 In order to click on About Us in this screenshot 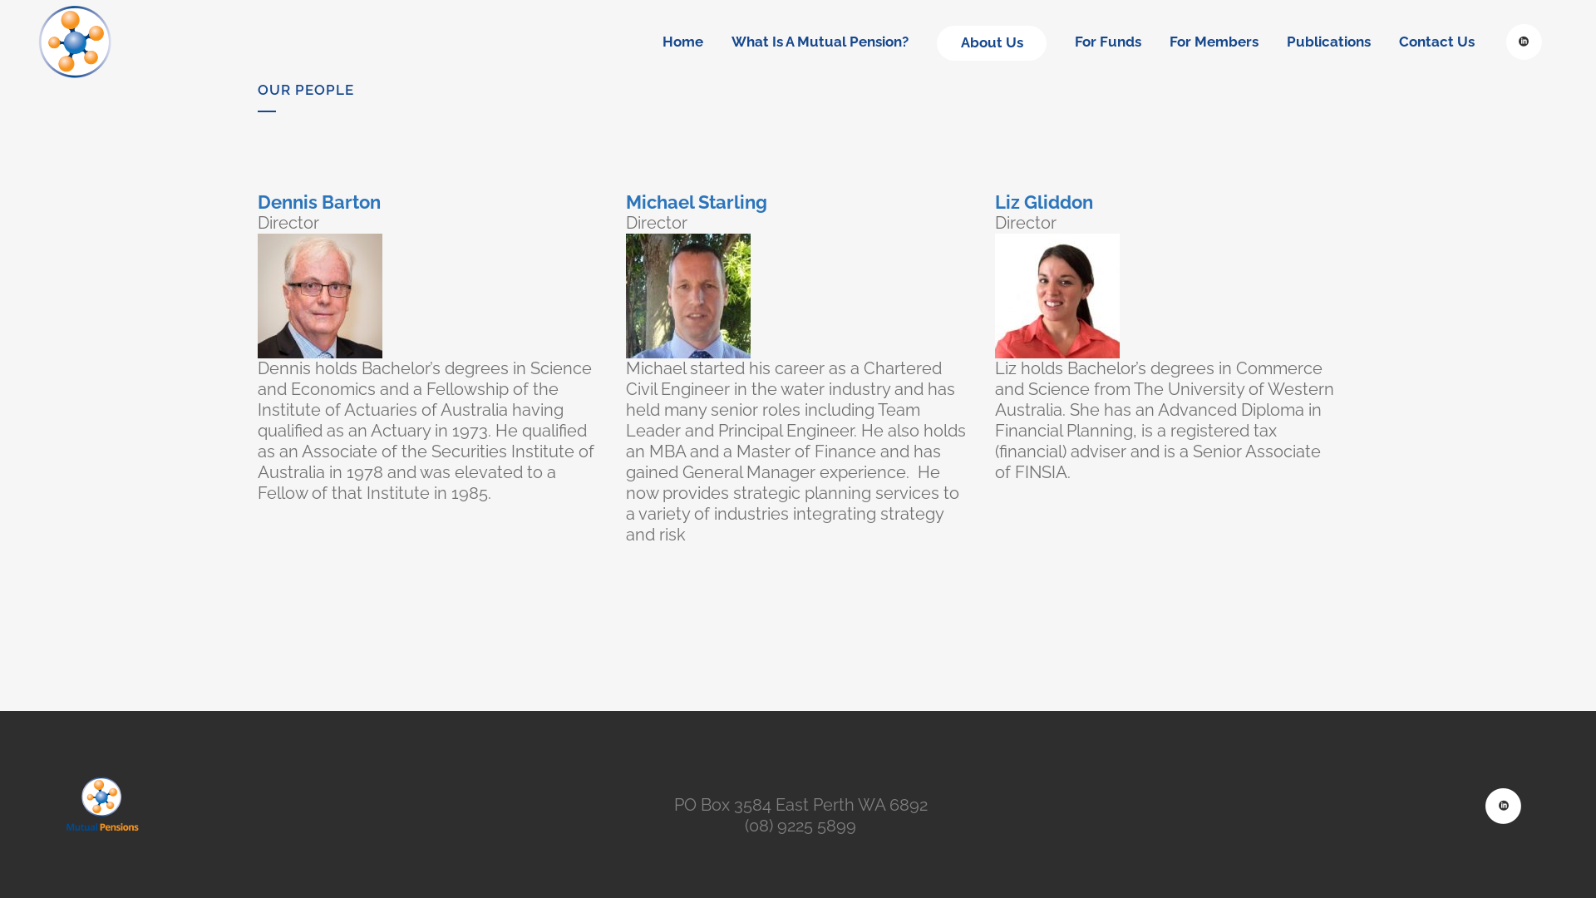, I will do `click(992, 42)`.